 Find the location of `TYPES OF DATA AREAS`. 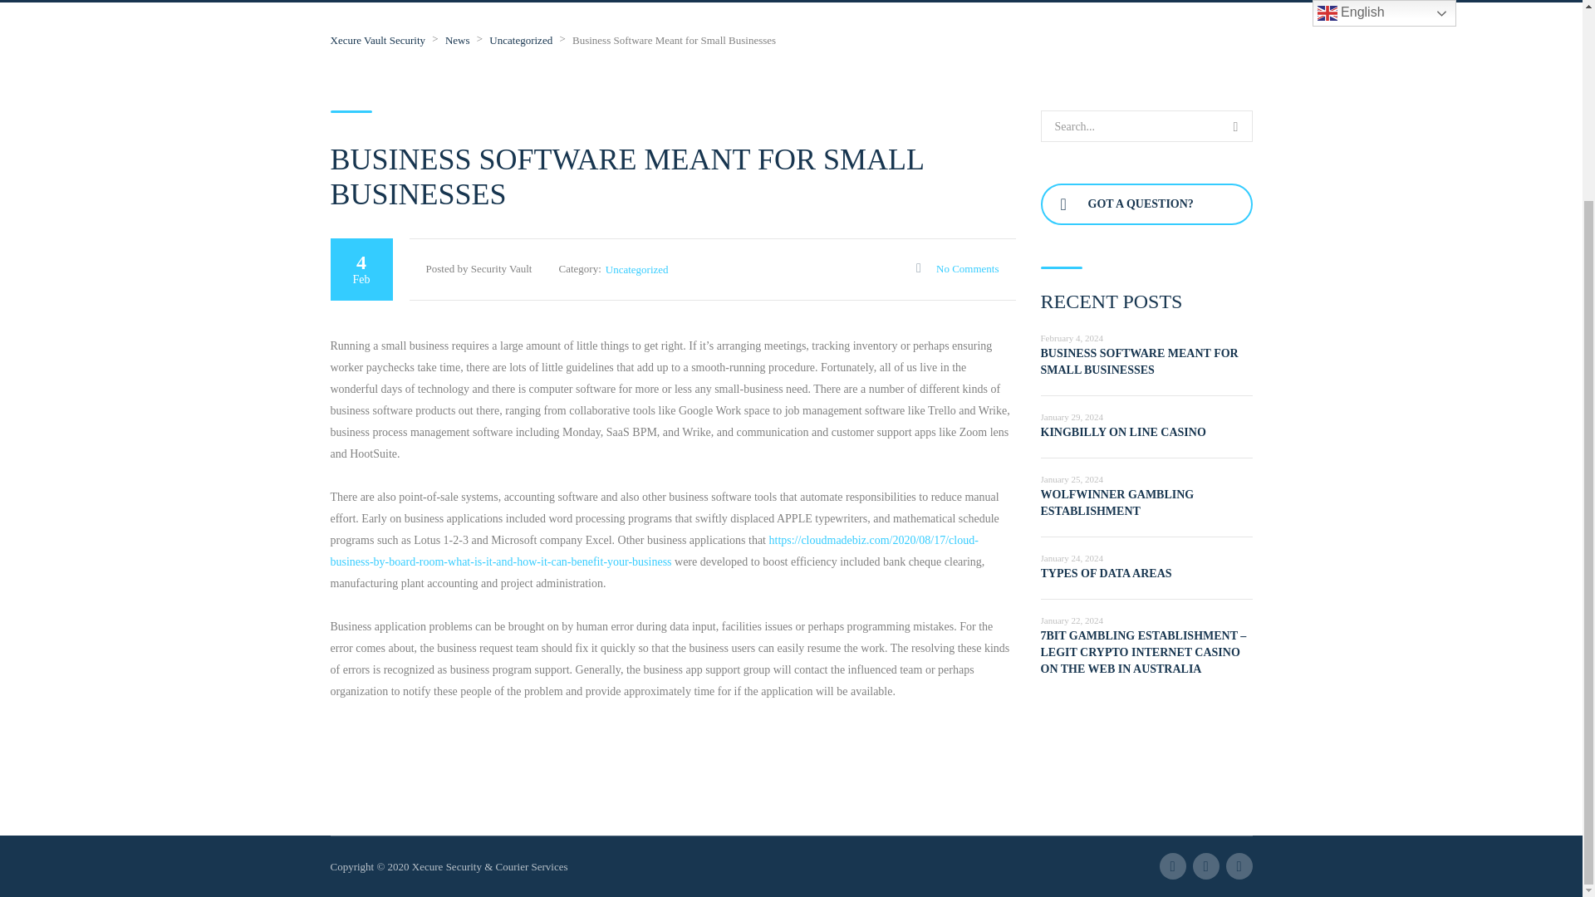

TYPES OF DATA AREAS is located at coordinates (1105, 573).